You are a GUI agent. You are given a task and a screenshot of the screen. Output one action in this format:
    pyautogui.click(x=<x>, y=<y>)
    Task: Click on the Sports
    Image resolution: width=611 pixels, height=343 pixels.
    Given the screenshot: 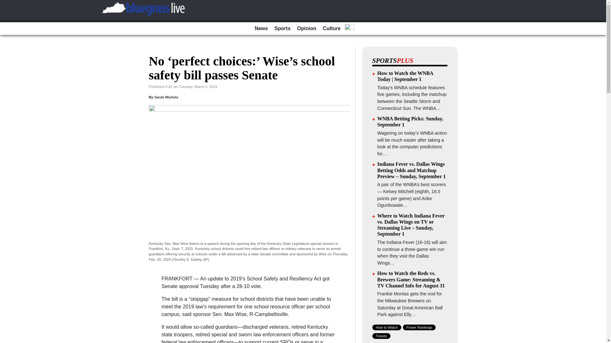 What is the action you would take?
    pyautogui.click(x=283, y=29)
    